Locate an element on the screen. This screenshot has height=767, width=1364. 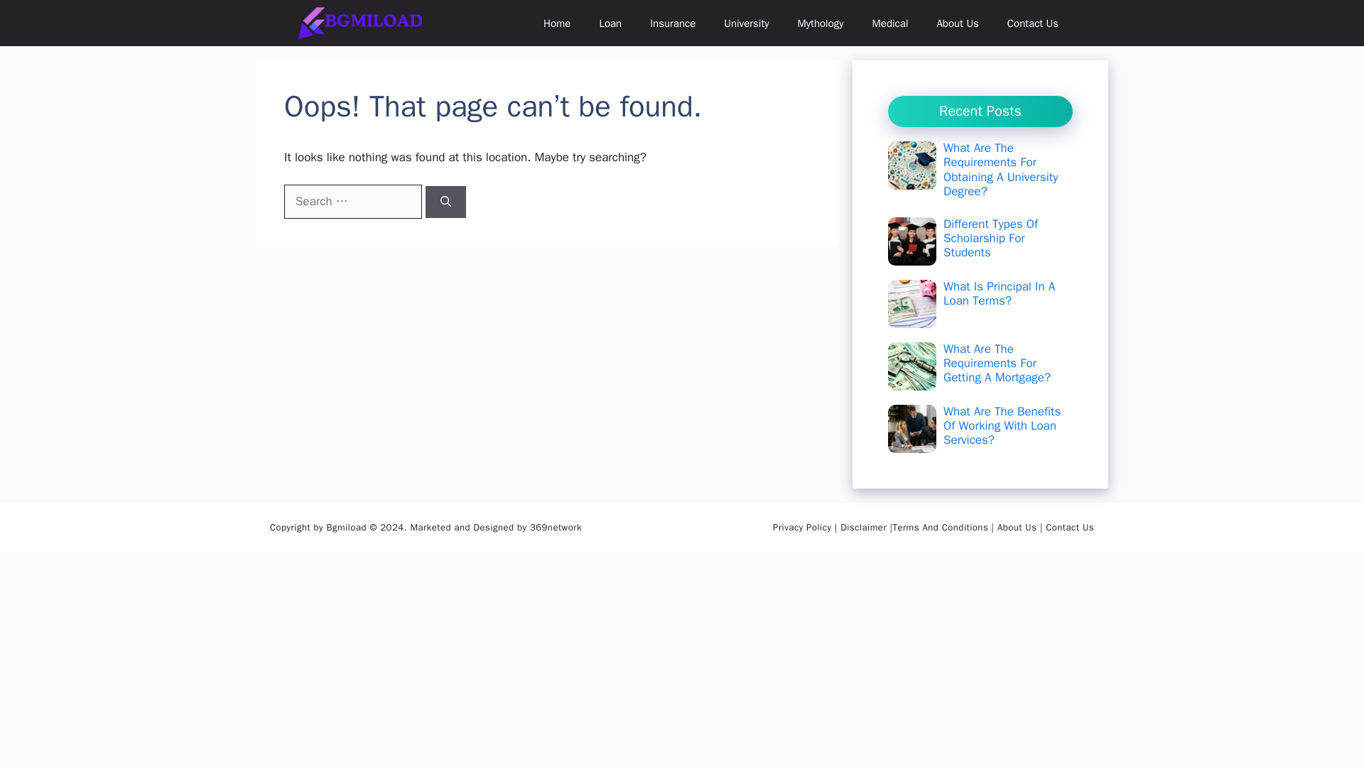
Medical is located at coordinates (890, 23).